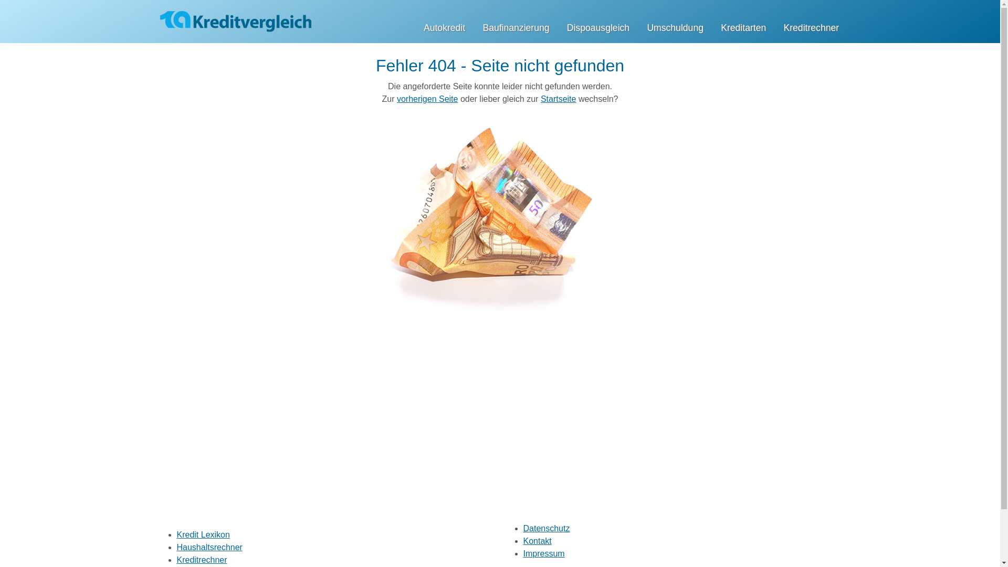  What do you see at coordinates (743, 28) in the screenshot?
I see `Kreditarten` at bounding box center [743, 28].